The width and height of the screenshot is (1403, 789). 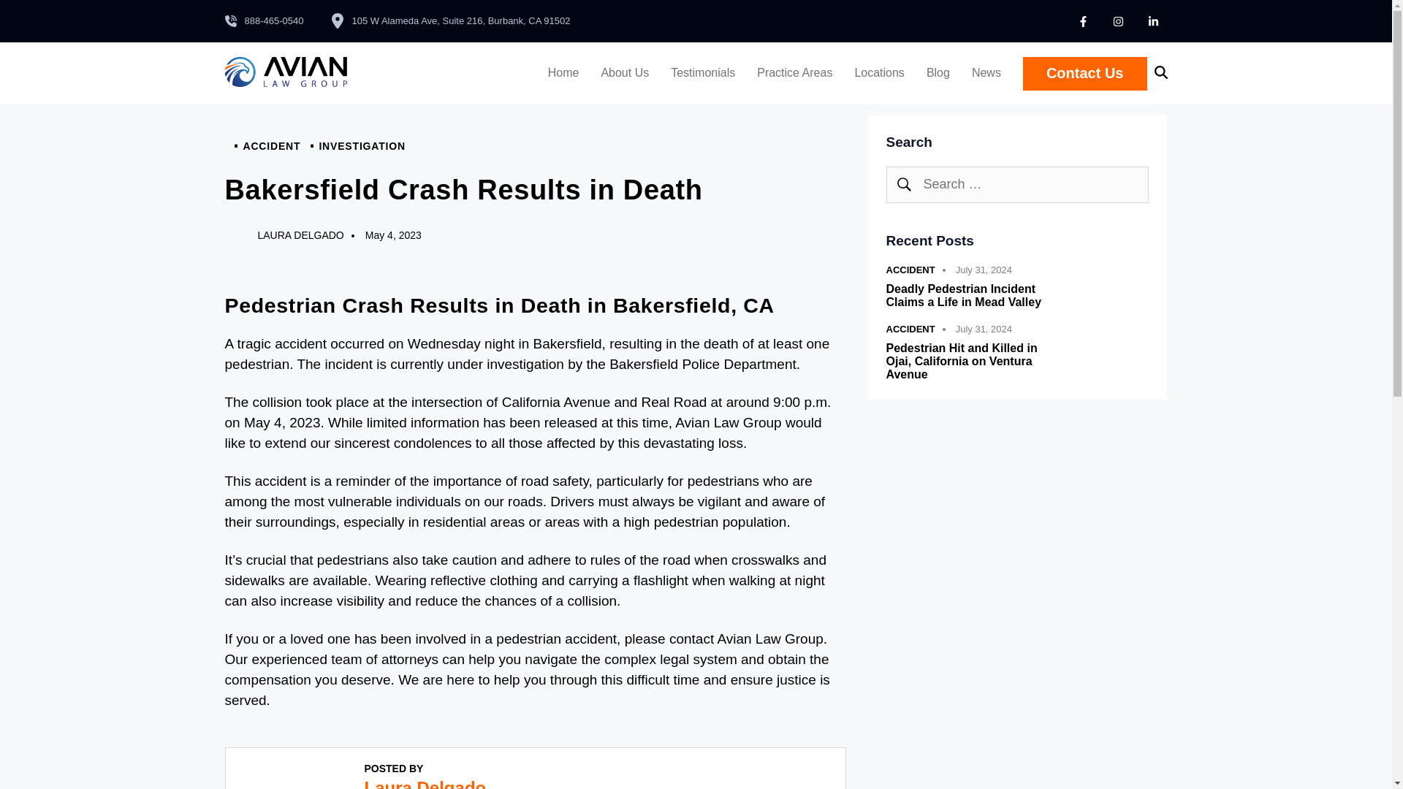 I want to click on Locations, so click(x=879, y=73).